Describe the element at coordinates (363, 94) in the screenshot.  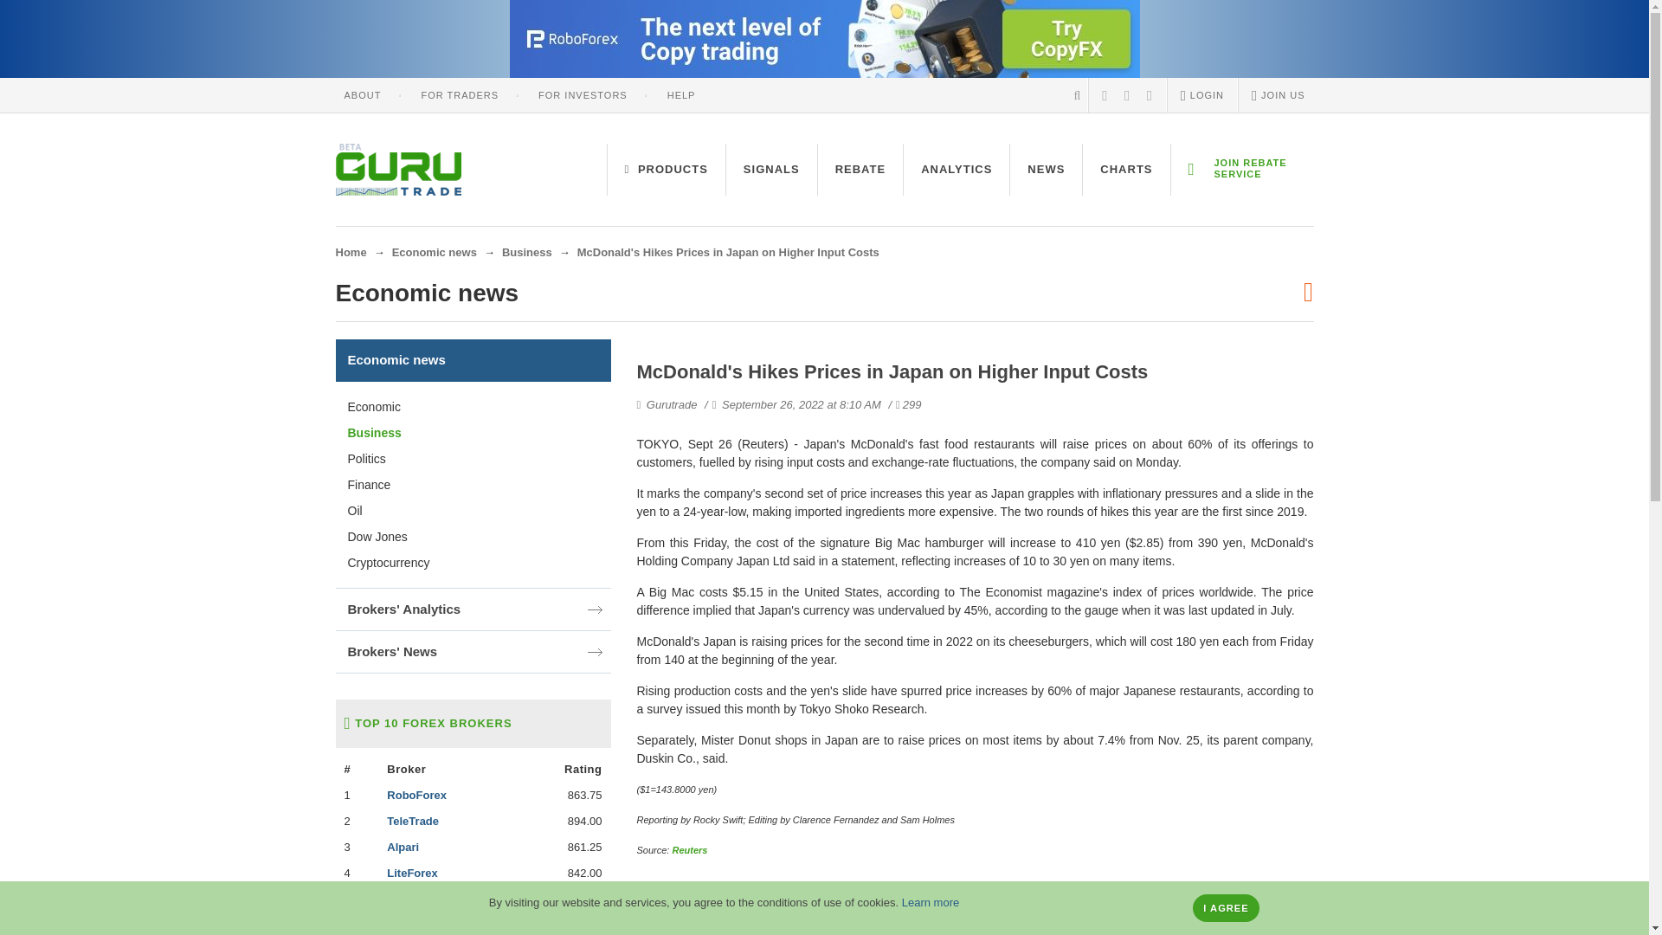
I see `ABOUT` at that location.